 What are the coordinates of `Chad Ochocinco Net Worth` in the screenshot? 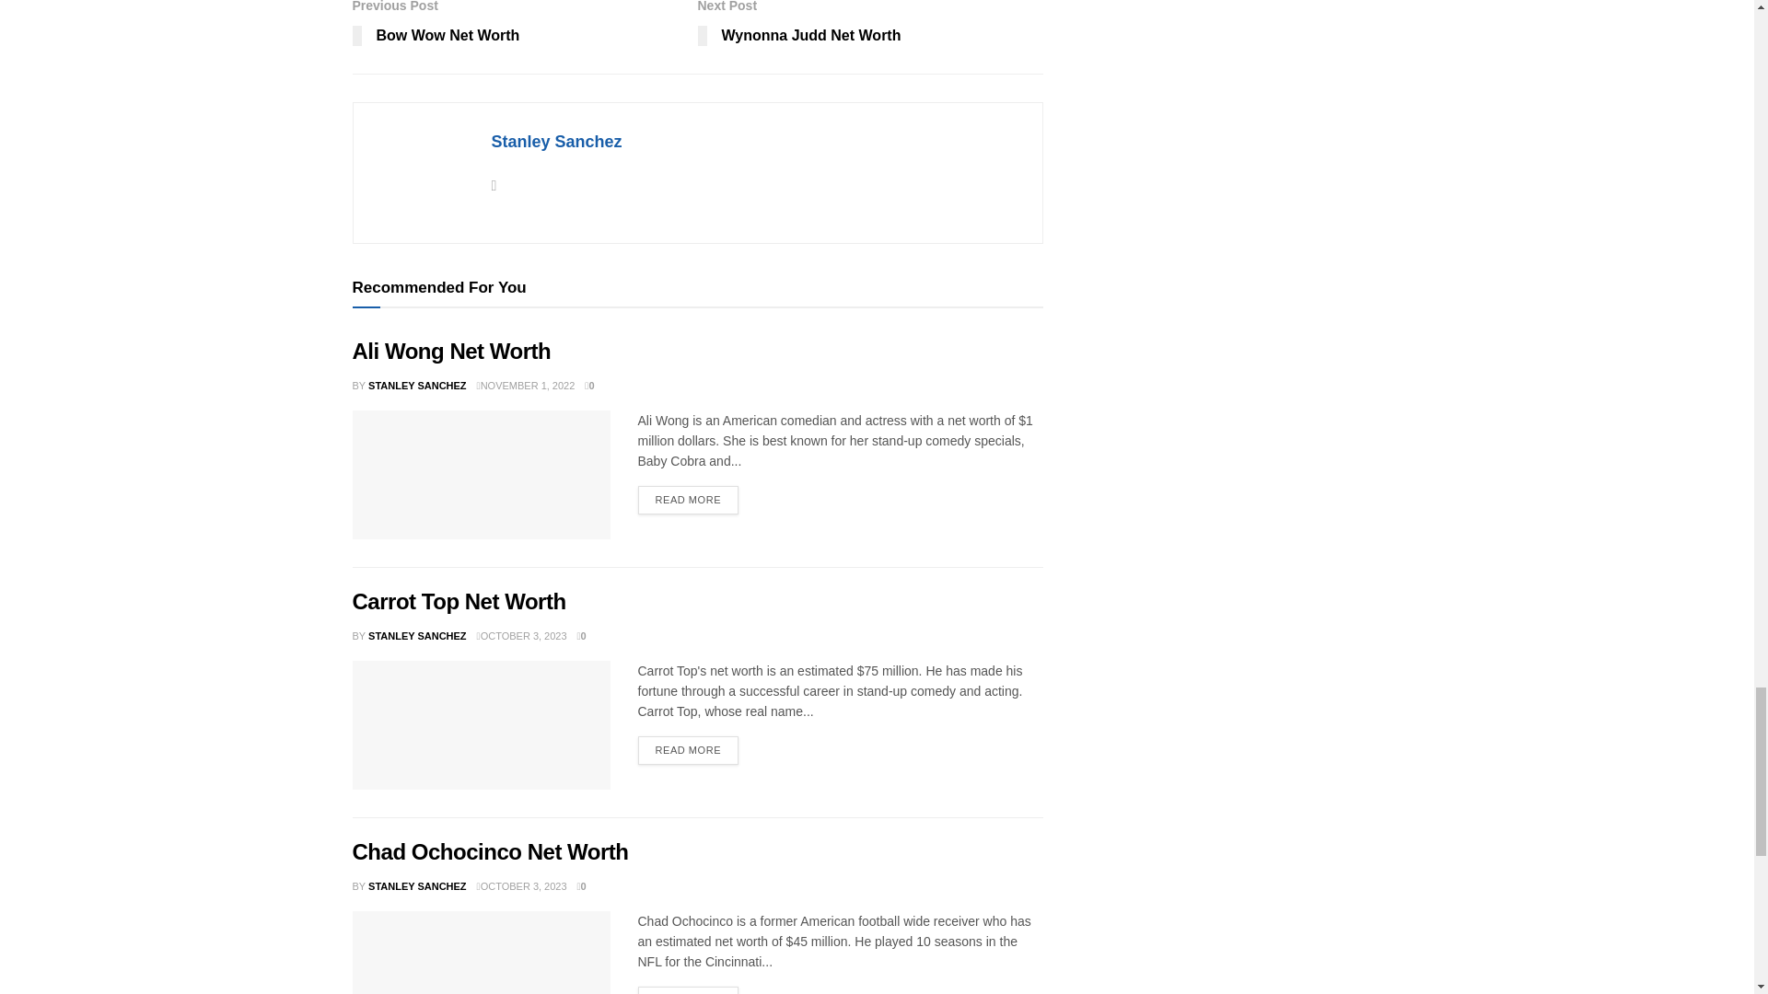 It's located at (481, 953).